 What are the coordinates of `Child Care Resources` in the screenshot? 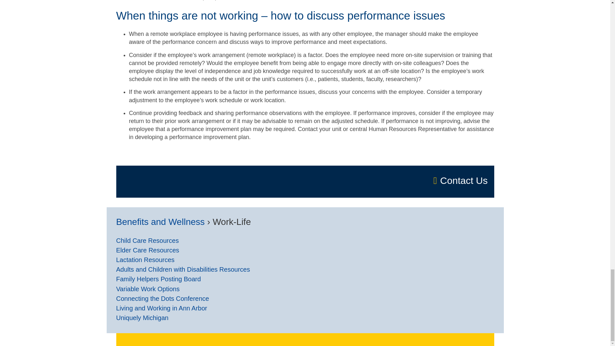 It's located at (147, 240).